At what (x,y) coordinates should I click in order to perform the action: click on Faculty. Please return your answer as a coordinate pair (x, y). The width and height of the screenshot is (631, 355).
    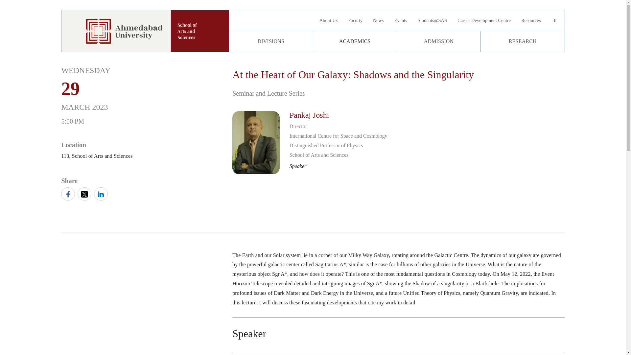
    Looking at the image, I should click on (356, 20).